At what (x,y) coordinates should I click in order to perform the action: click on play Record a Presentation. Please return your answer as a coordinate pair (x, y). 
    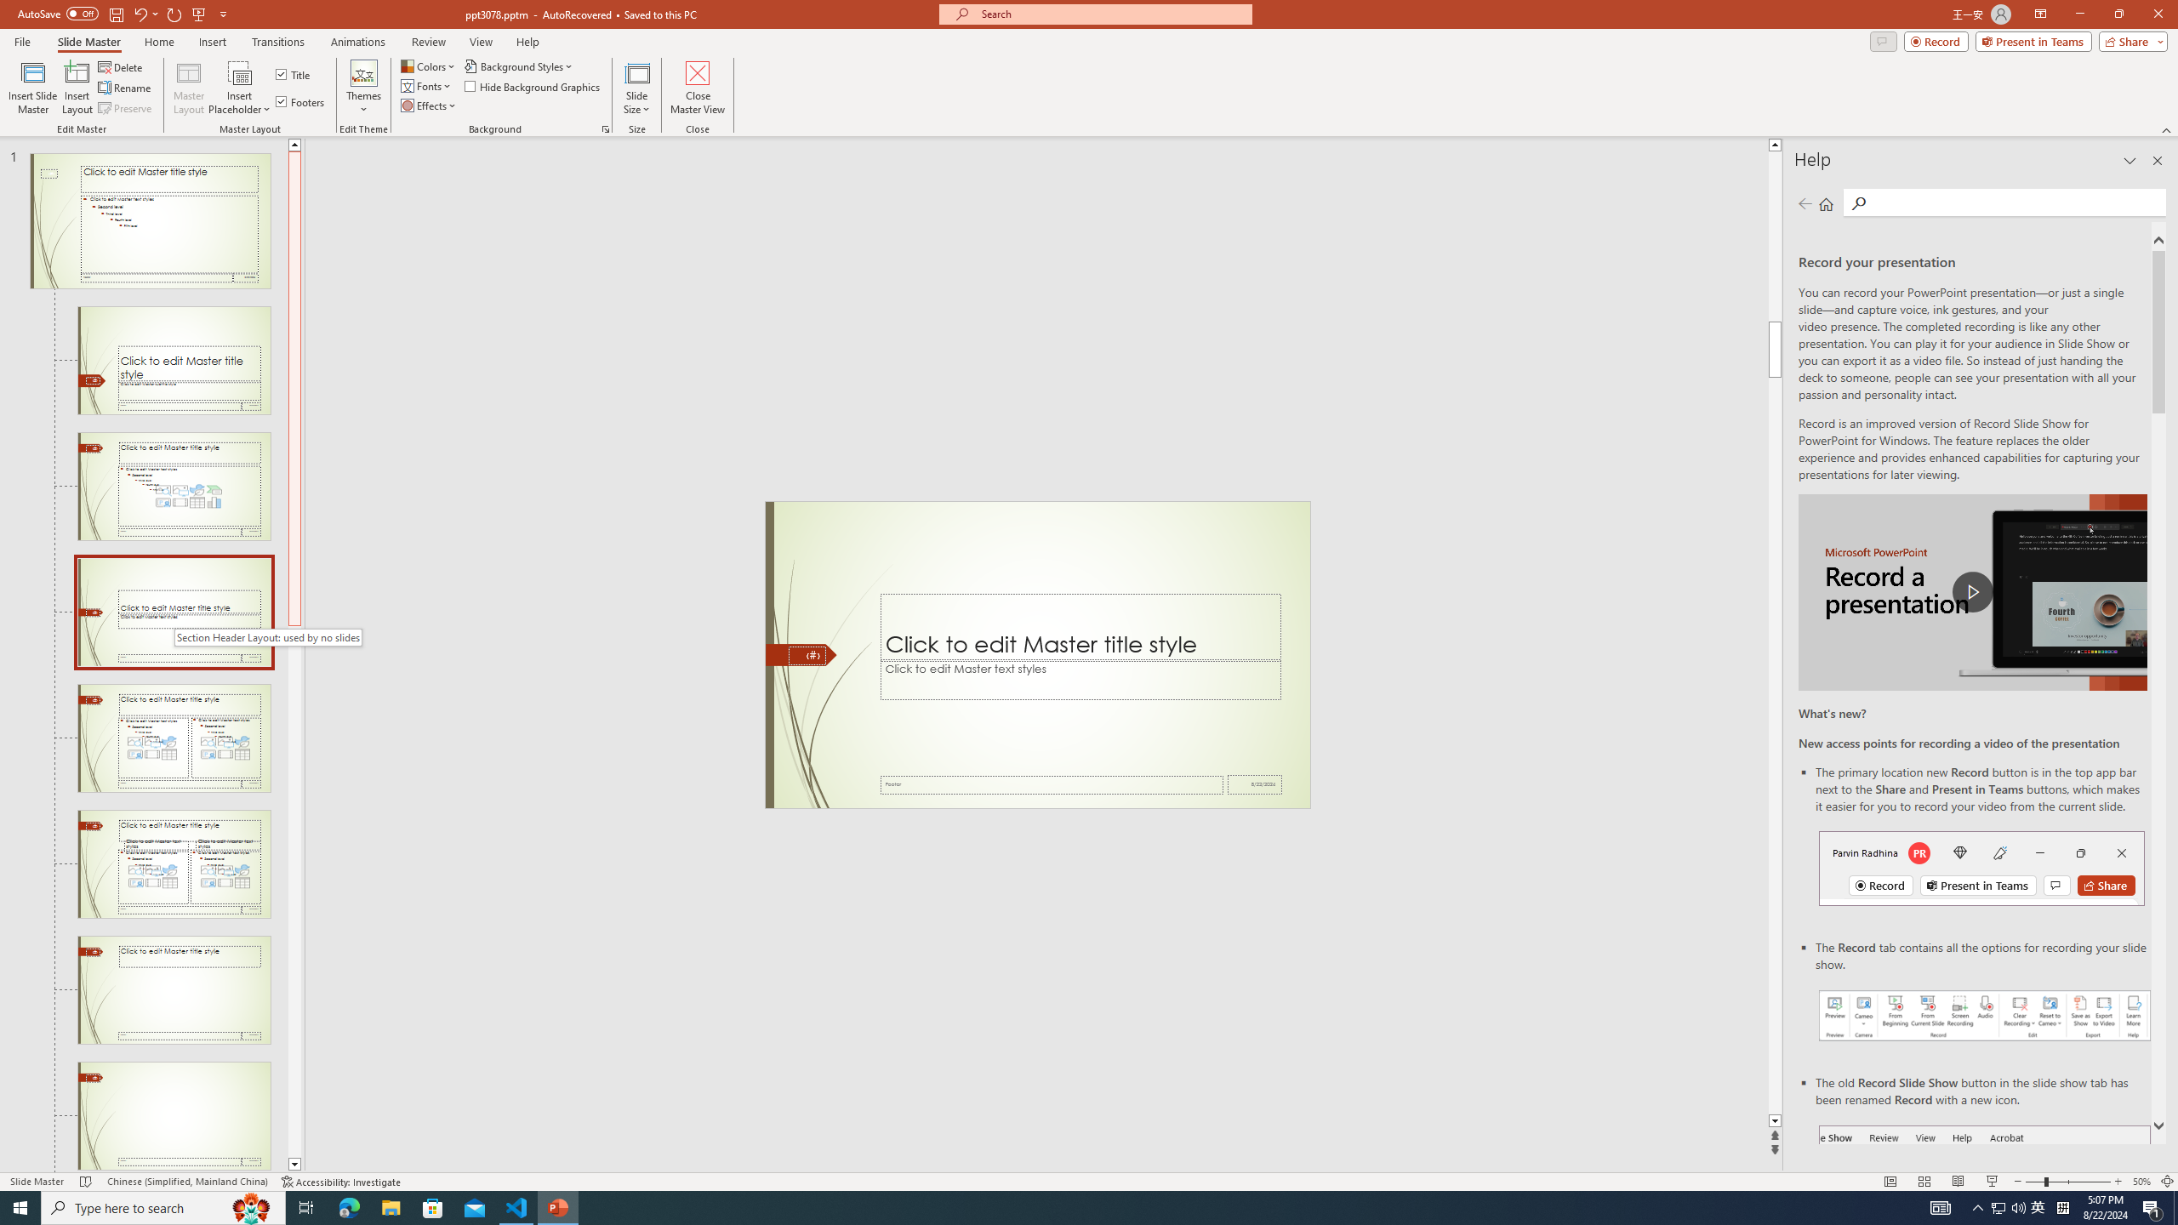
    Looking at the image, I should click on (1972, 592).